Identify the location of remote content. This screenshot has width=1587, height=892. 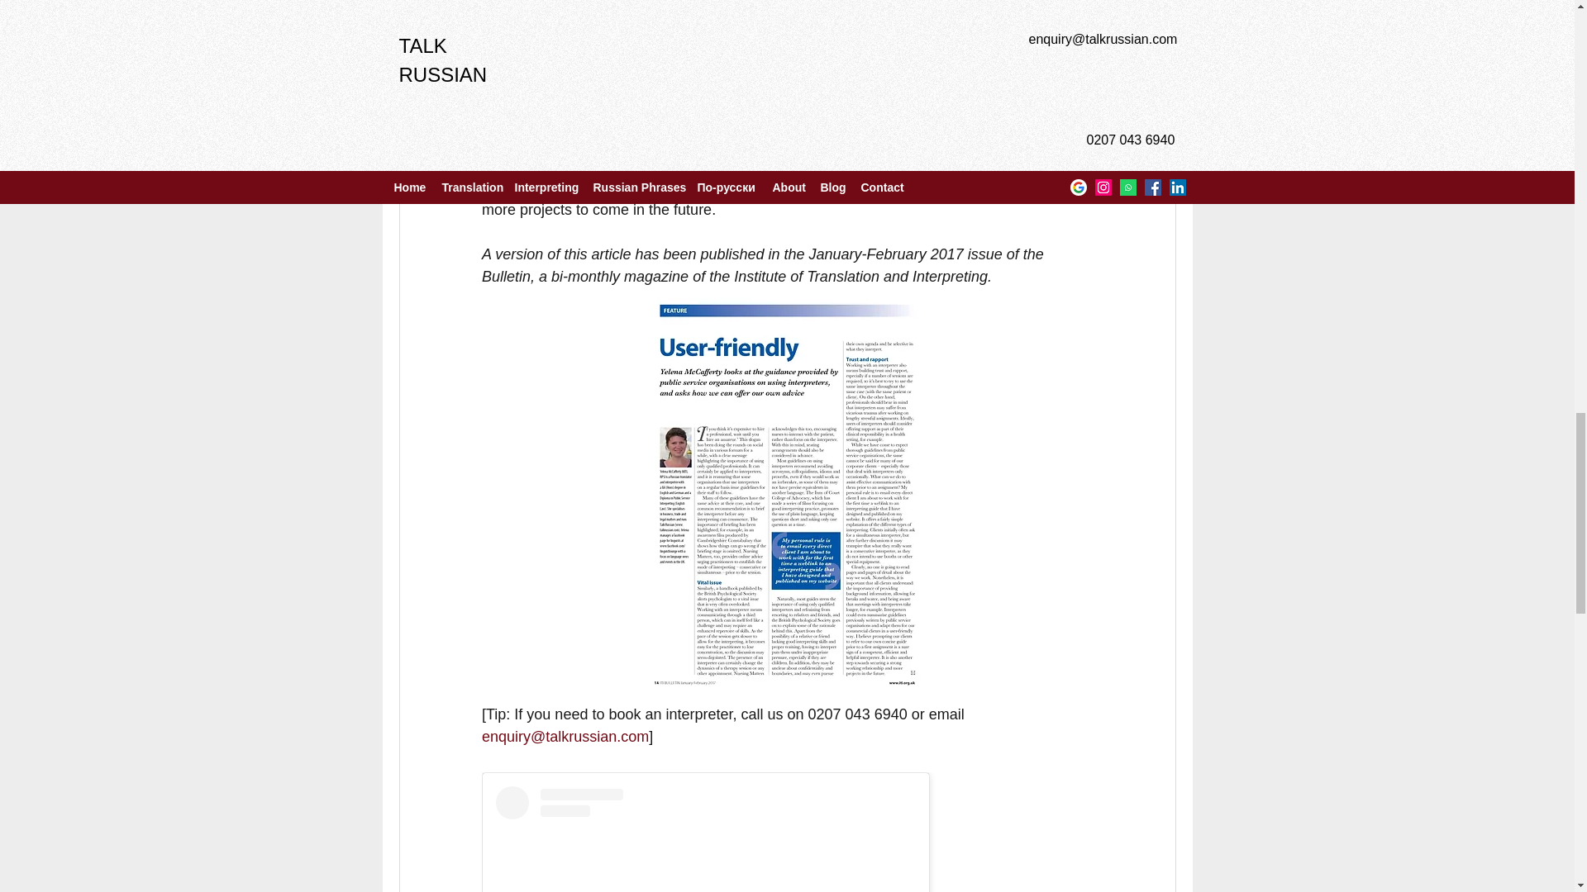
(787, 832).